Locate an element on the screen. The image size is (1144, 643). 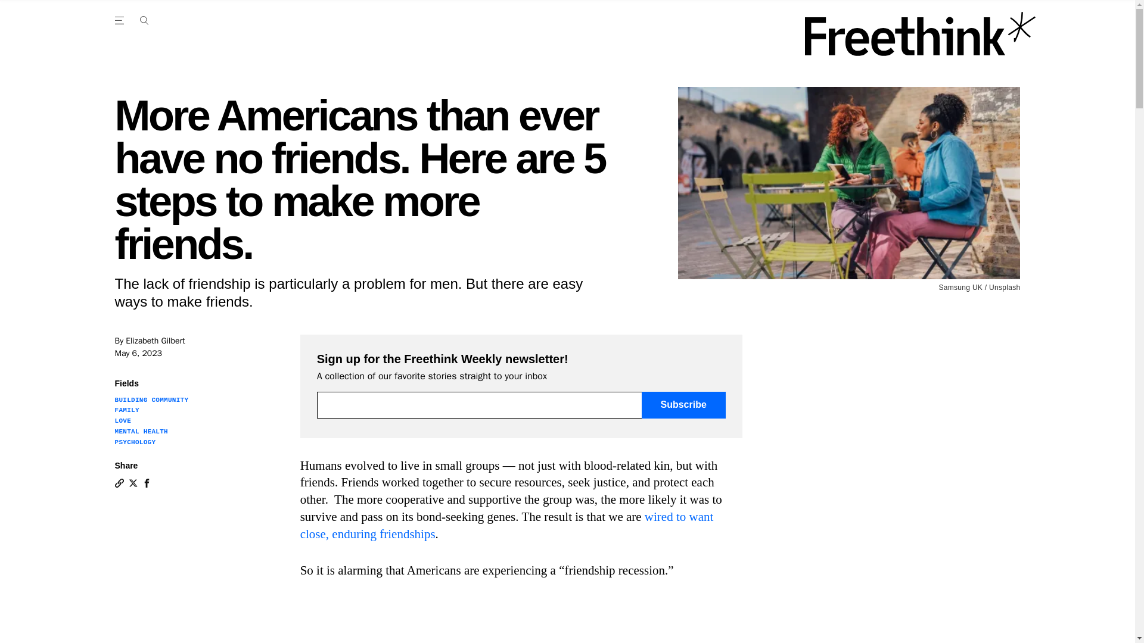
Open the Main Navigation Menu is located at coordinates (144, 20).